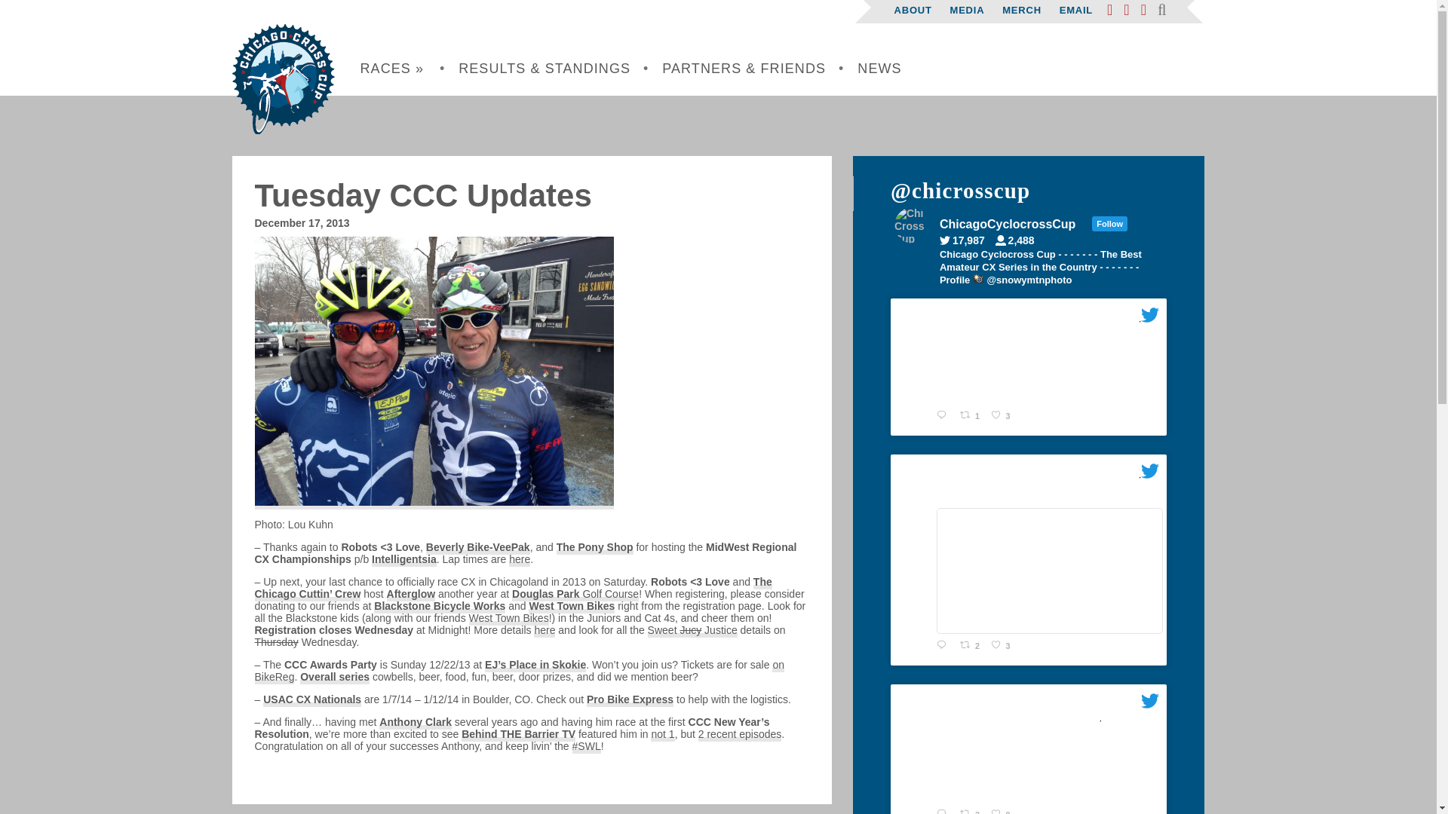 The image size is (1448, 814). I want to click on MEDIA, so click(967, 10).